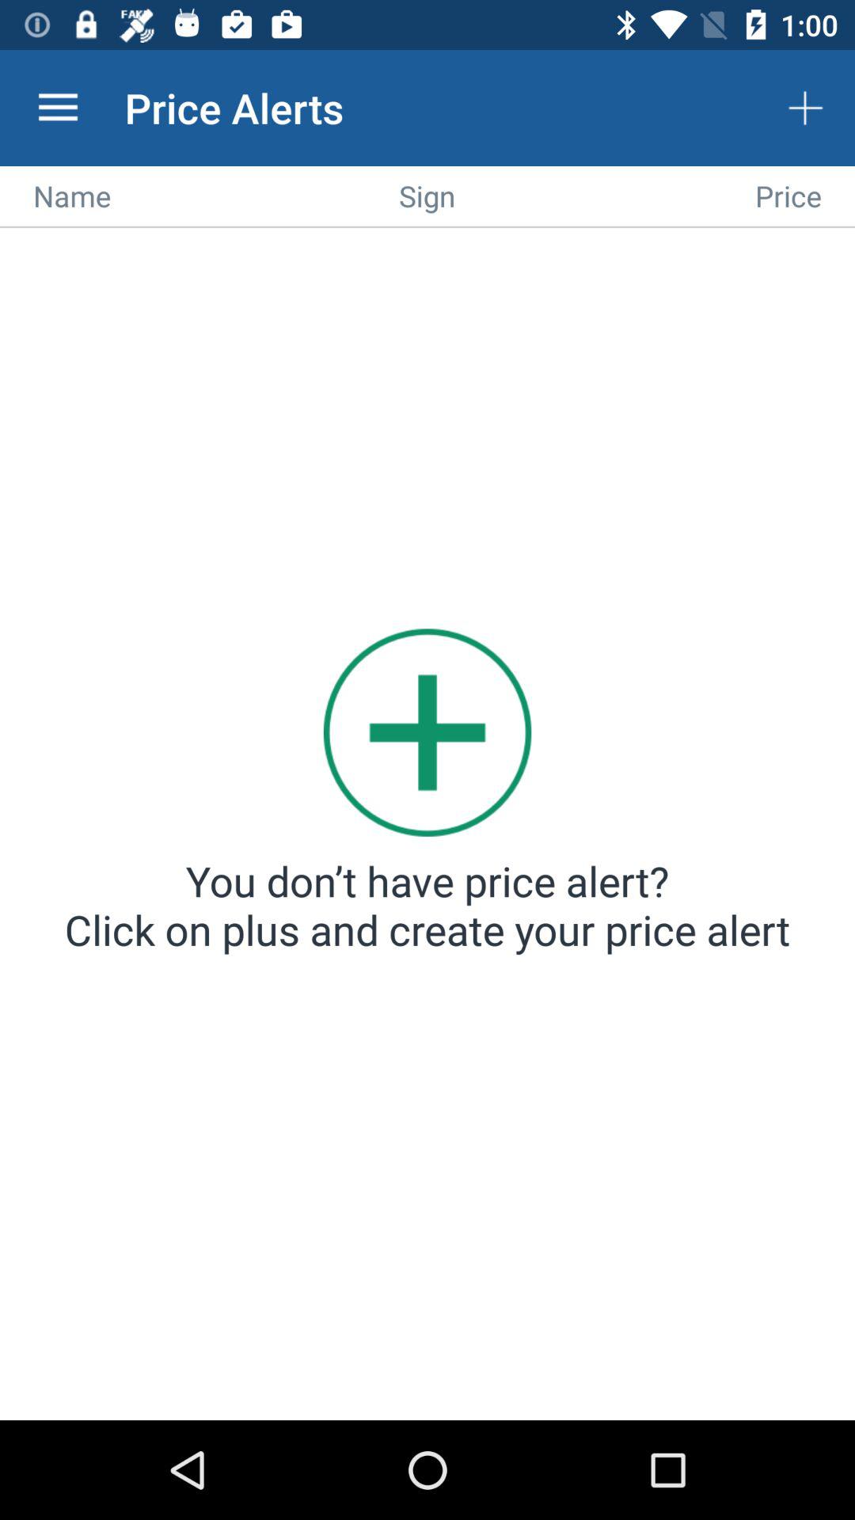 This screenshot has width=855, height=1520. I want to click on click the item above you don t icon, so click(427, 732).